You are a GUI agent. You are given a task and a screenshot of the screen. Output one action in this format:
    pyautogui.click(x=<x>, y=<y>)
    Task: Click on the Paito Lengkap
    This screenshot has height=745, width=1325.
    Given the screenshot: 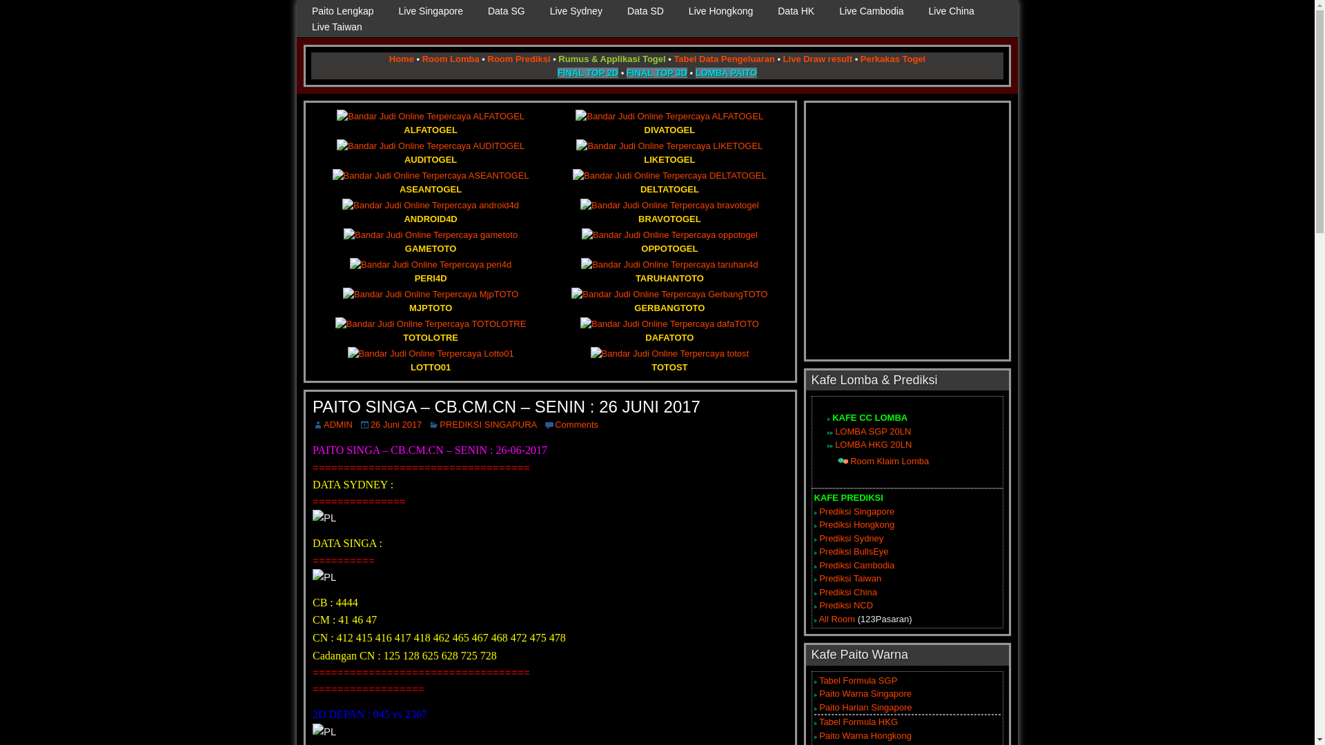 What is the action you would take?
    pyautogui.click(x=343, y=11)
    